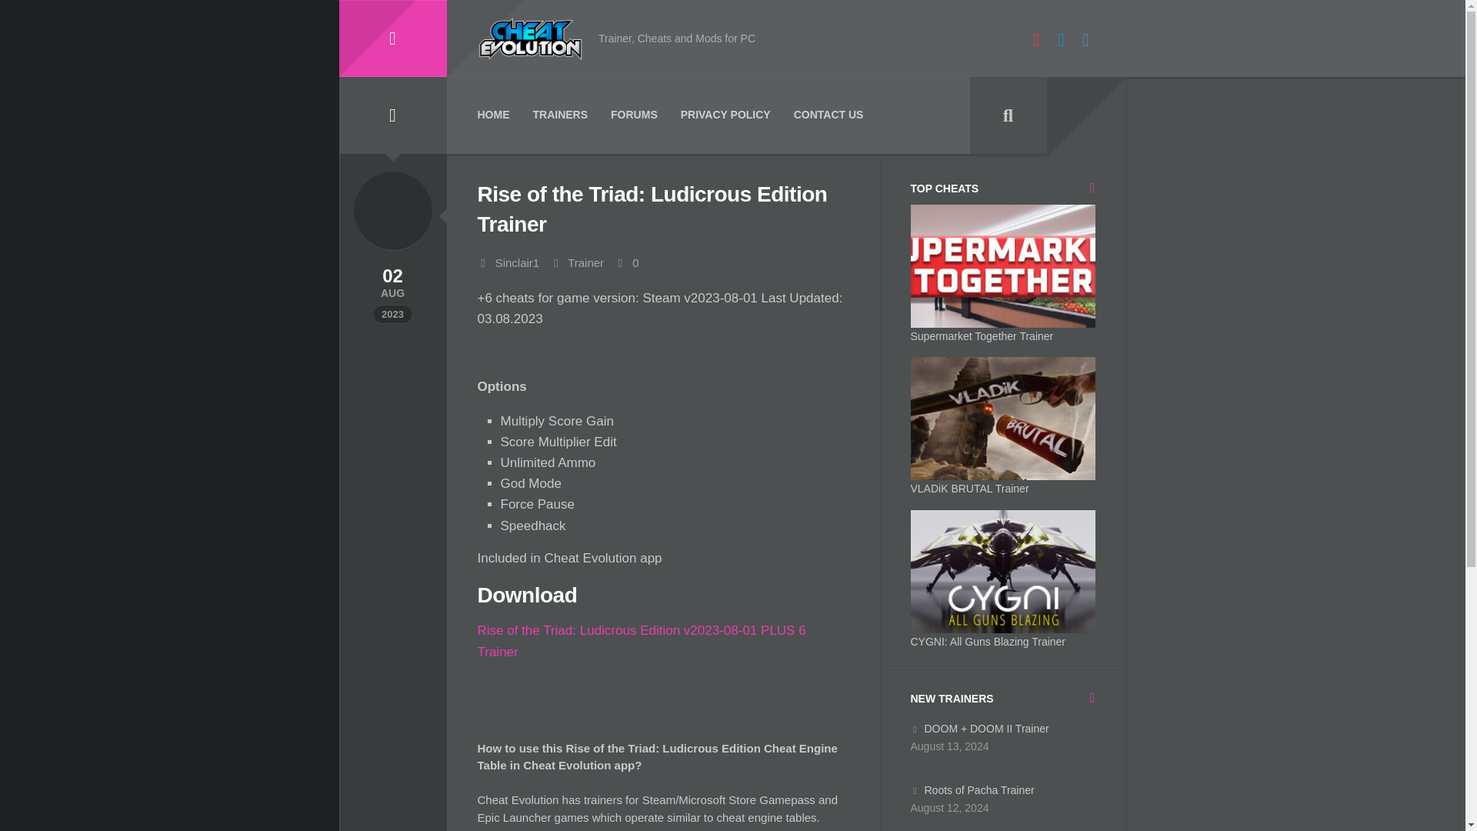  What do you see at coordinates (585, 262) in the screenshot?
I see `Trainer` at bounding box center [585, 262].